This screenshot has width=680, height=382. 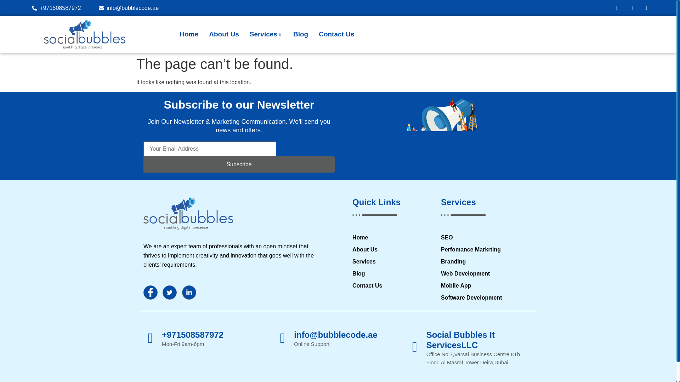 I want to click on Blog, so click(x=300, y=34).